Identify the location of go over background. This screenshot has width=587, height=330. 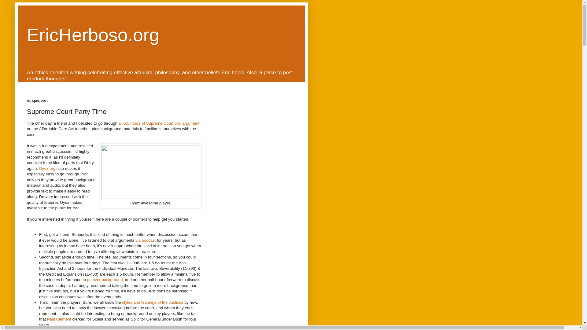
(105, 280).